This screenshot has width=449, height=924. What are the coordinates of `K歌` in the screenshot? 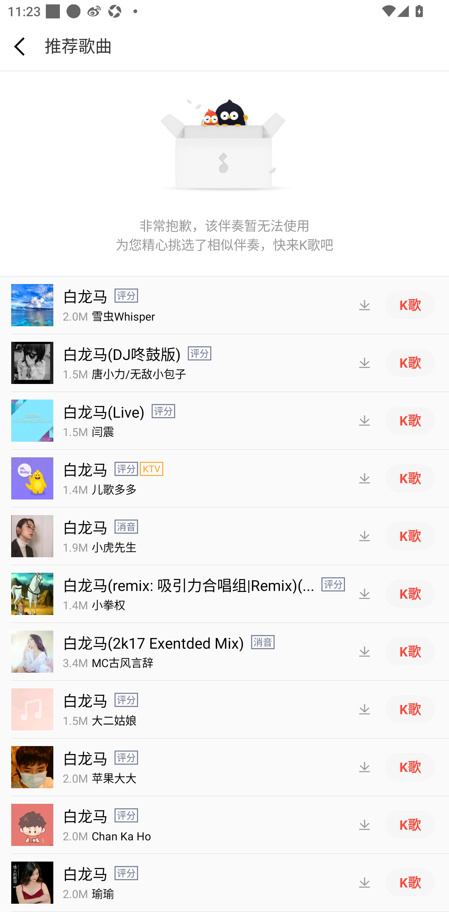 It's located at (410, 651).